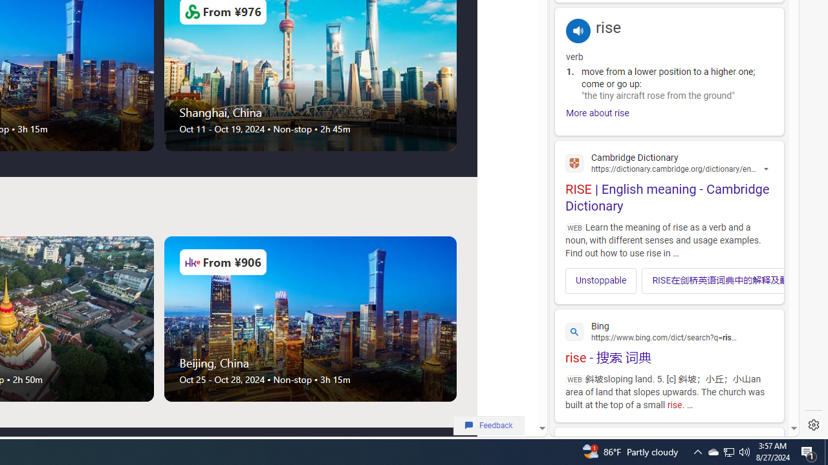  I want to click on Unstoppable, so click(602, 280).